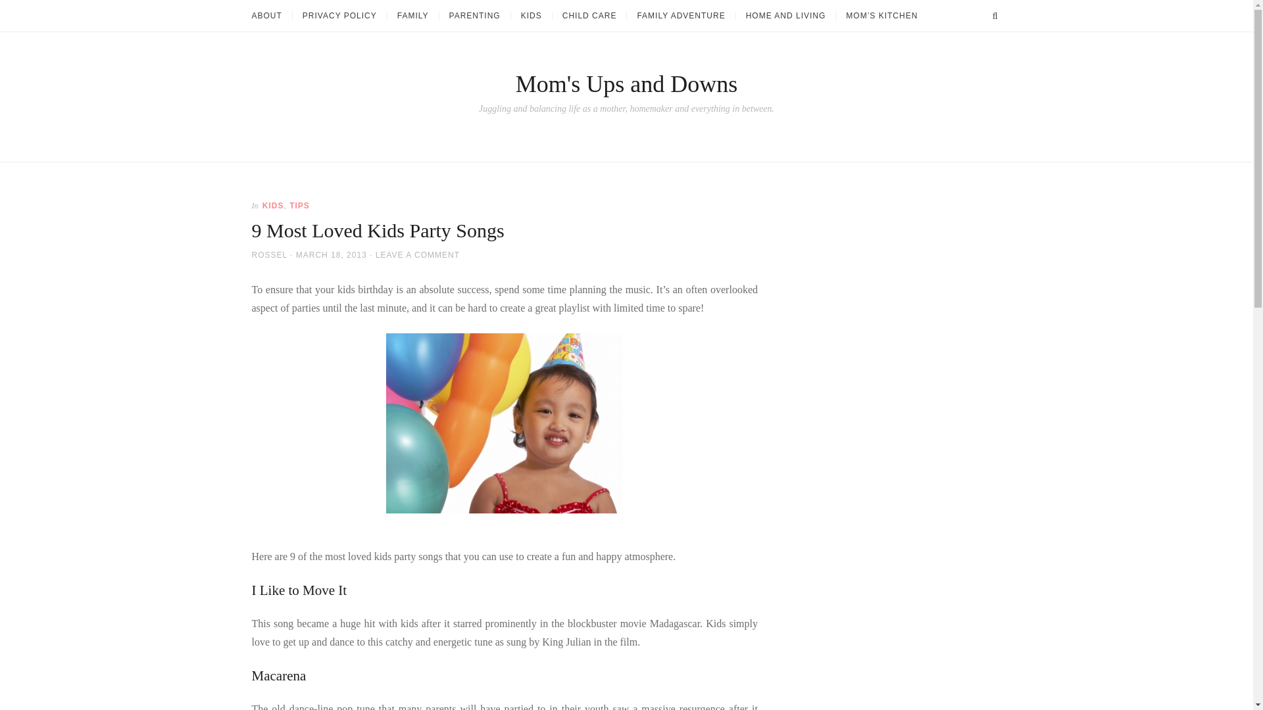 The height and width of the screenshot is (710, 1263). I want to click on FAMILY ADVENTURE, so click(680, 16).